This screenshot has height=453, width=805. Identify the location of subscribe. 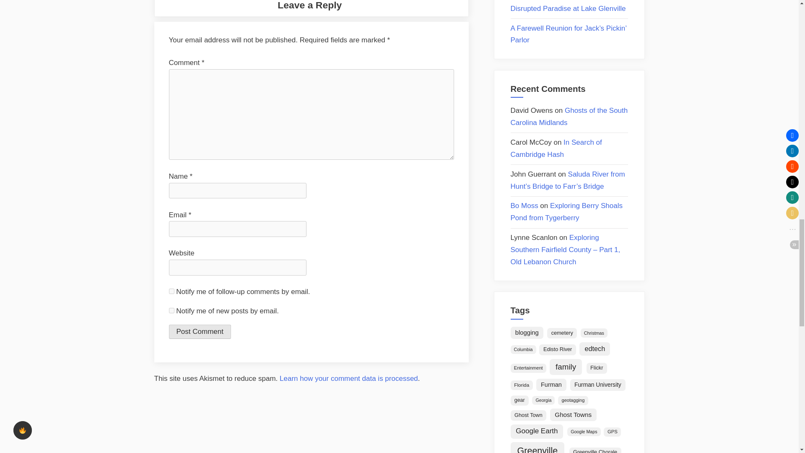
(171, 291).